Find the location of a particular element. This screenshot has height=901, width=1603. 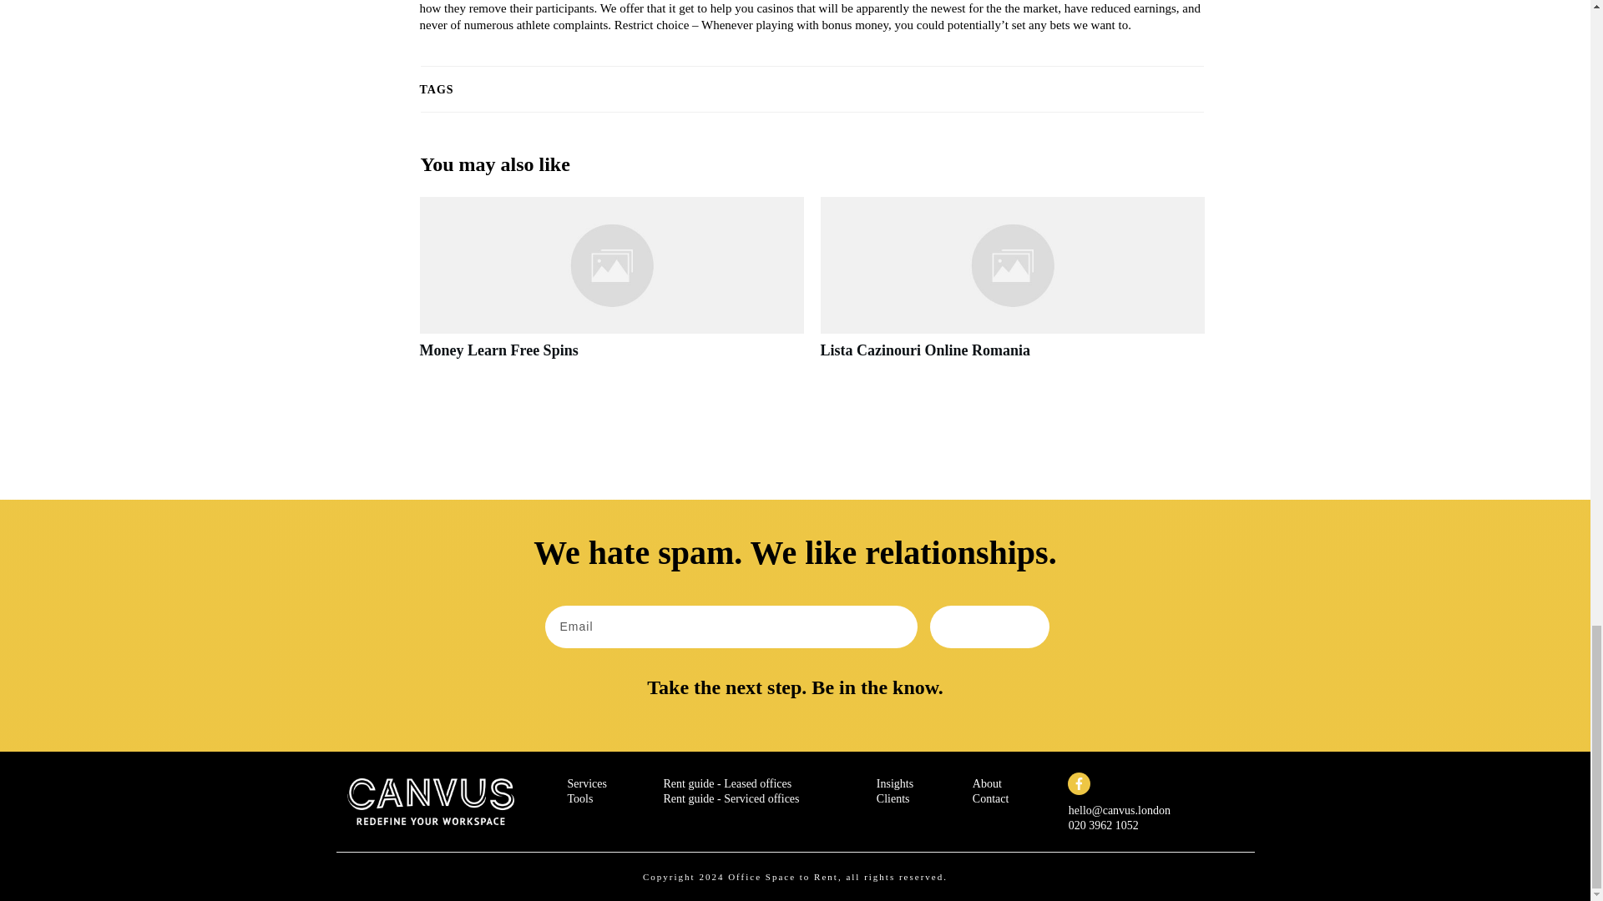

Rent guide - Leased offices is located at coordinates (727, 784).